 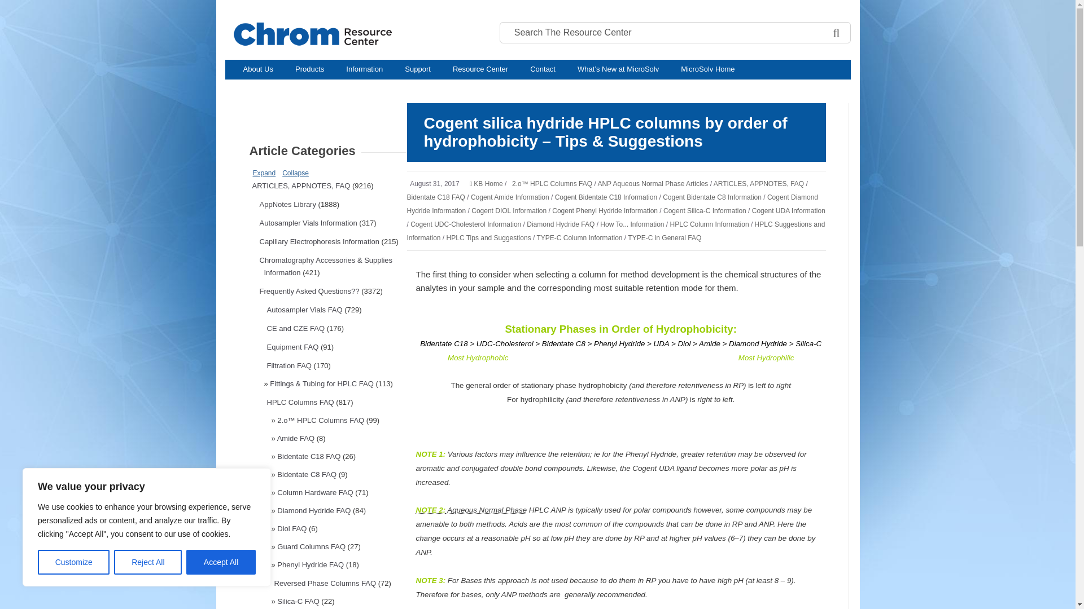 I want to click on MicroSolv Technology Corporation, so click(x=352, y=34).